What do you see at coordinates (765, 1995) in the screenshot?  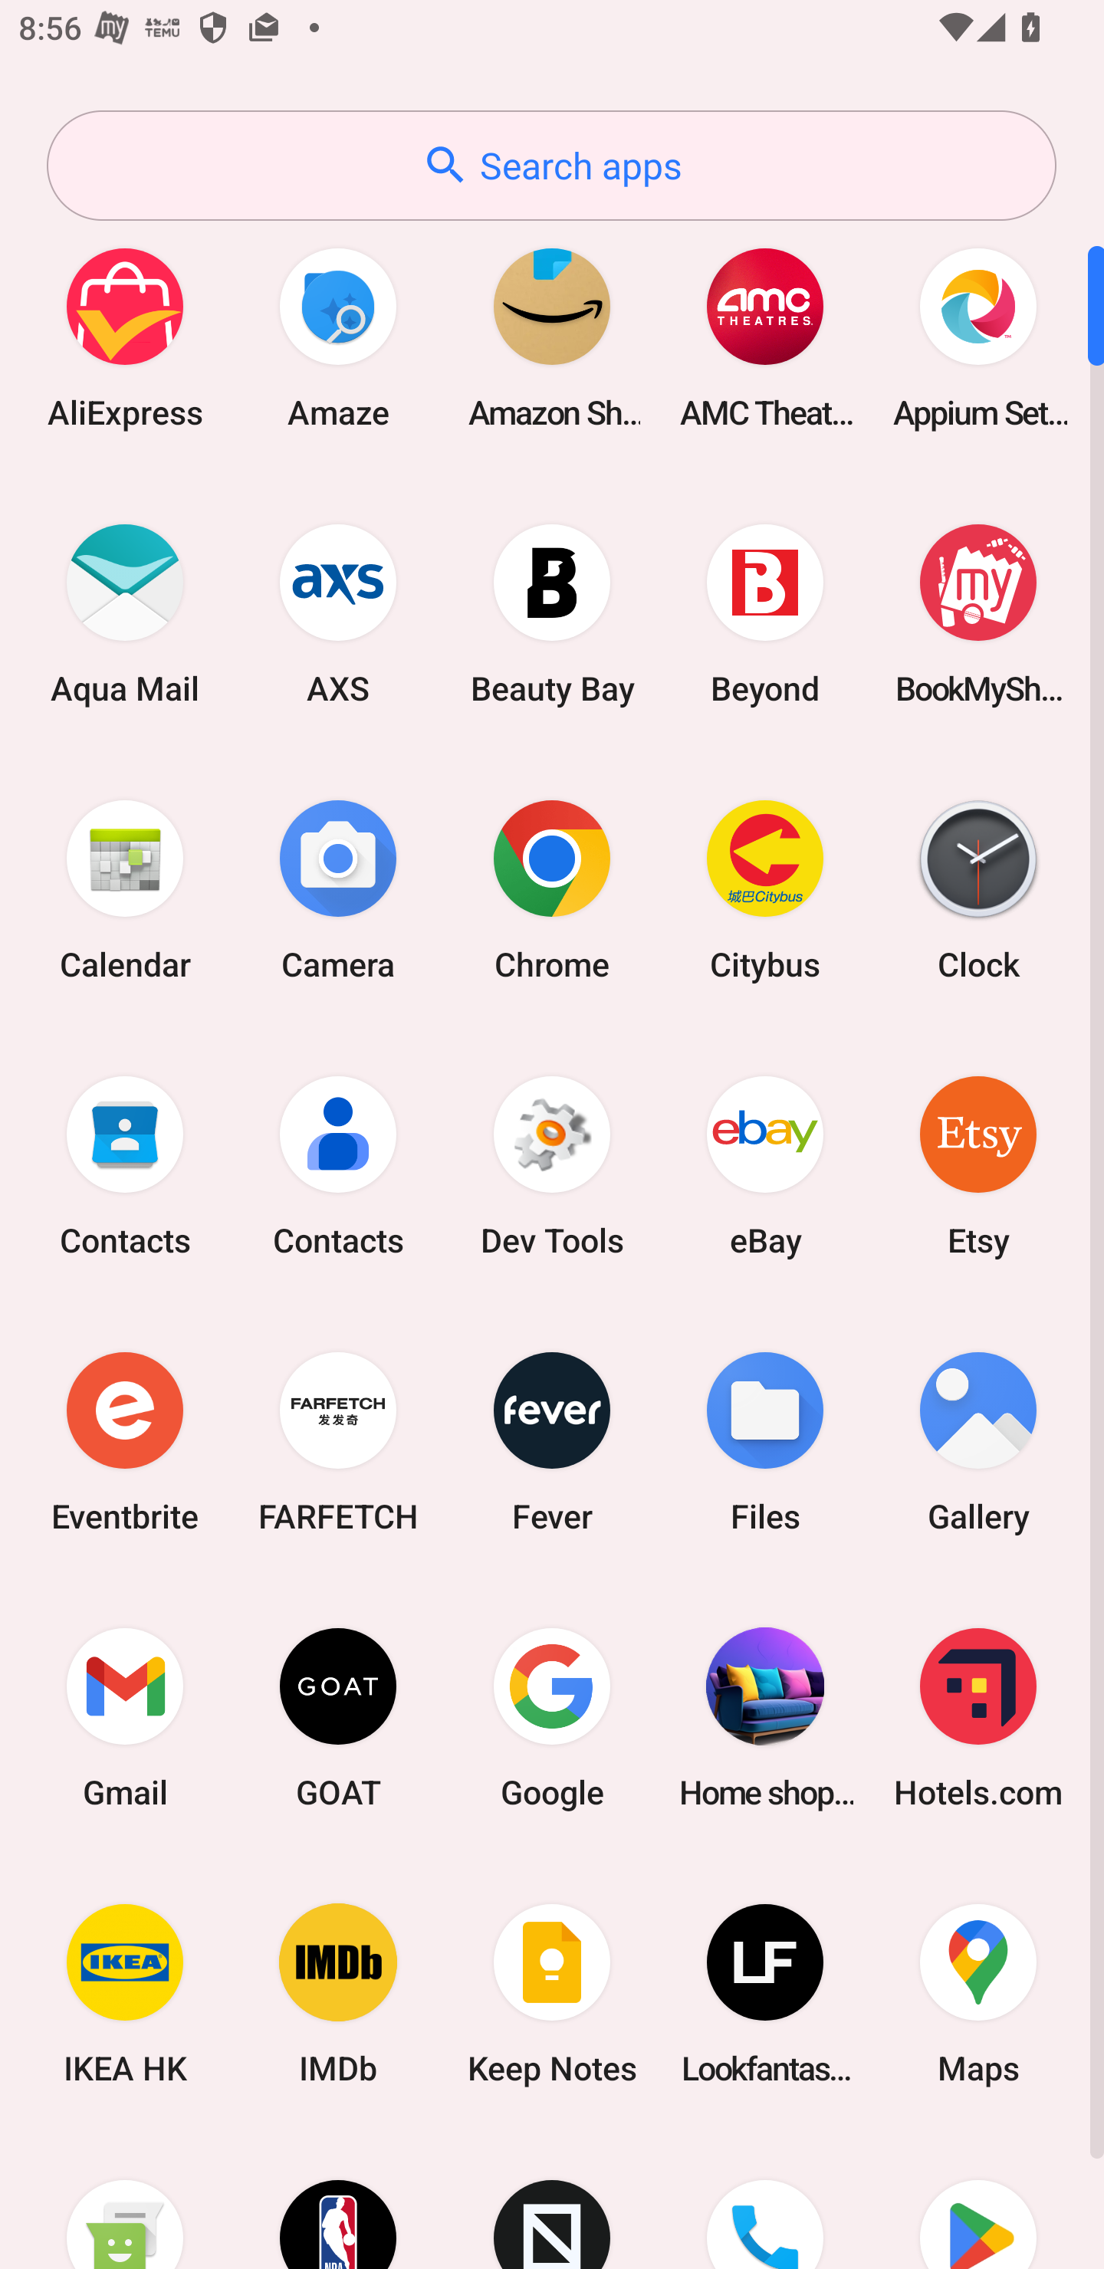 I see `Lookfantastic` at bounding box center [765, 1995].